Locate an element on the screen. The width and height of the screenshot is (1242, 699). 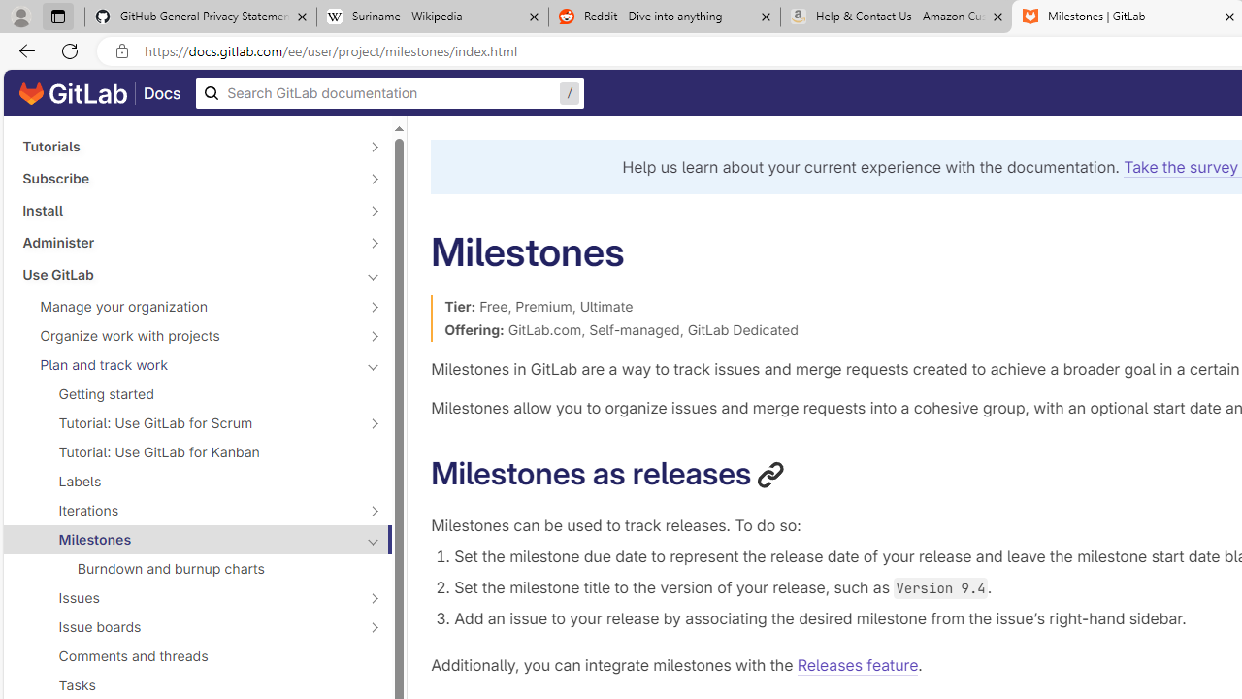
Subscribe is located at coordinates (186, 179).